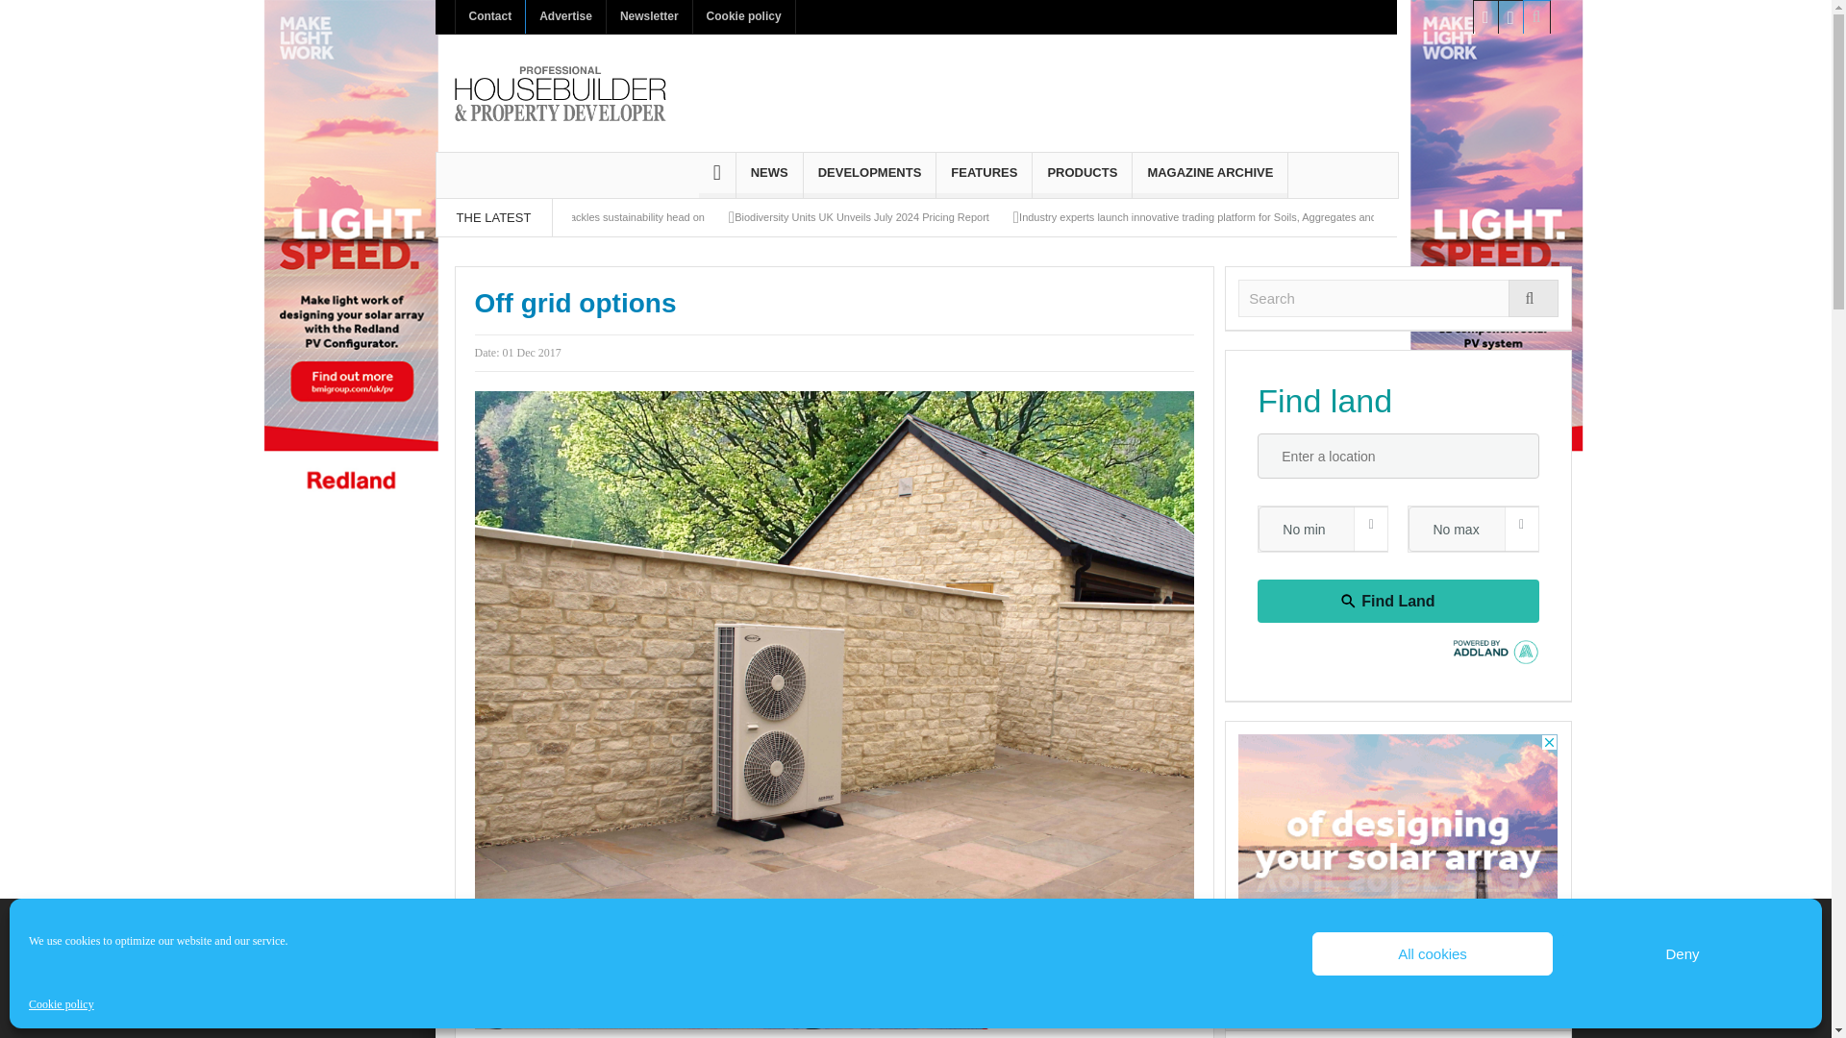  What do you see at coordinates (62, 1003) in the screenshot?
I see `Cookie policy` at bounding box center [62, 1003].